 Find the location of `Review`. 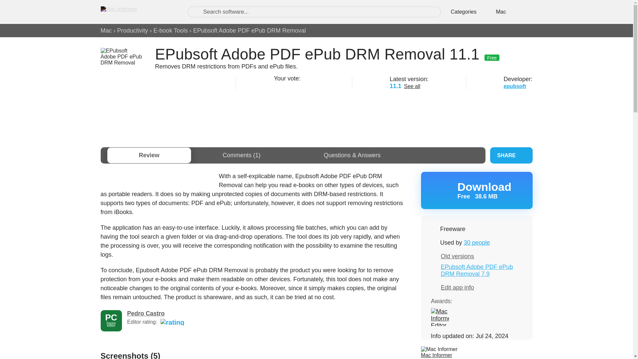

Review is located at coordinates (439, 317).